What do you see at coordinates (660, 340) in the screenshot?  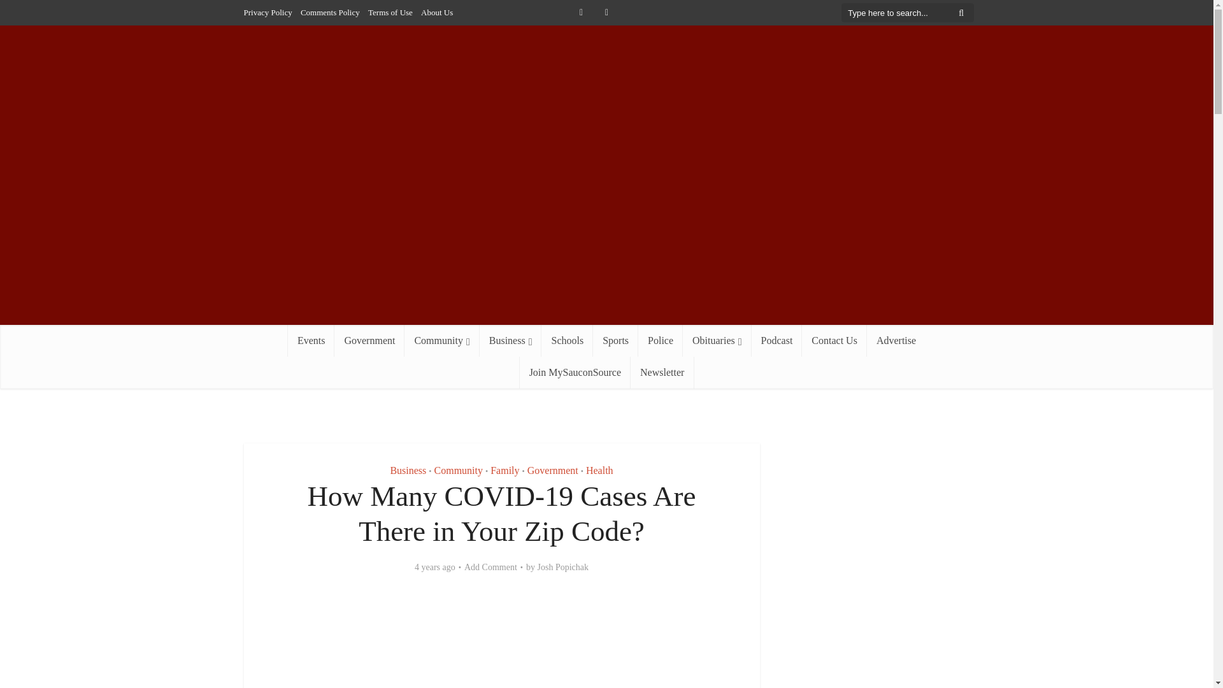 I see `Police` at bounding box center [660, 340].